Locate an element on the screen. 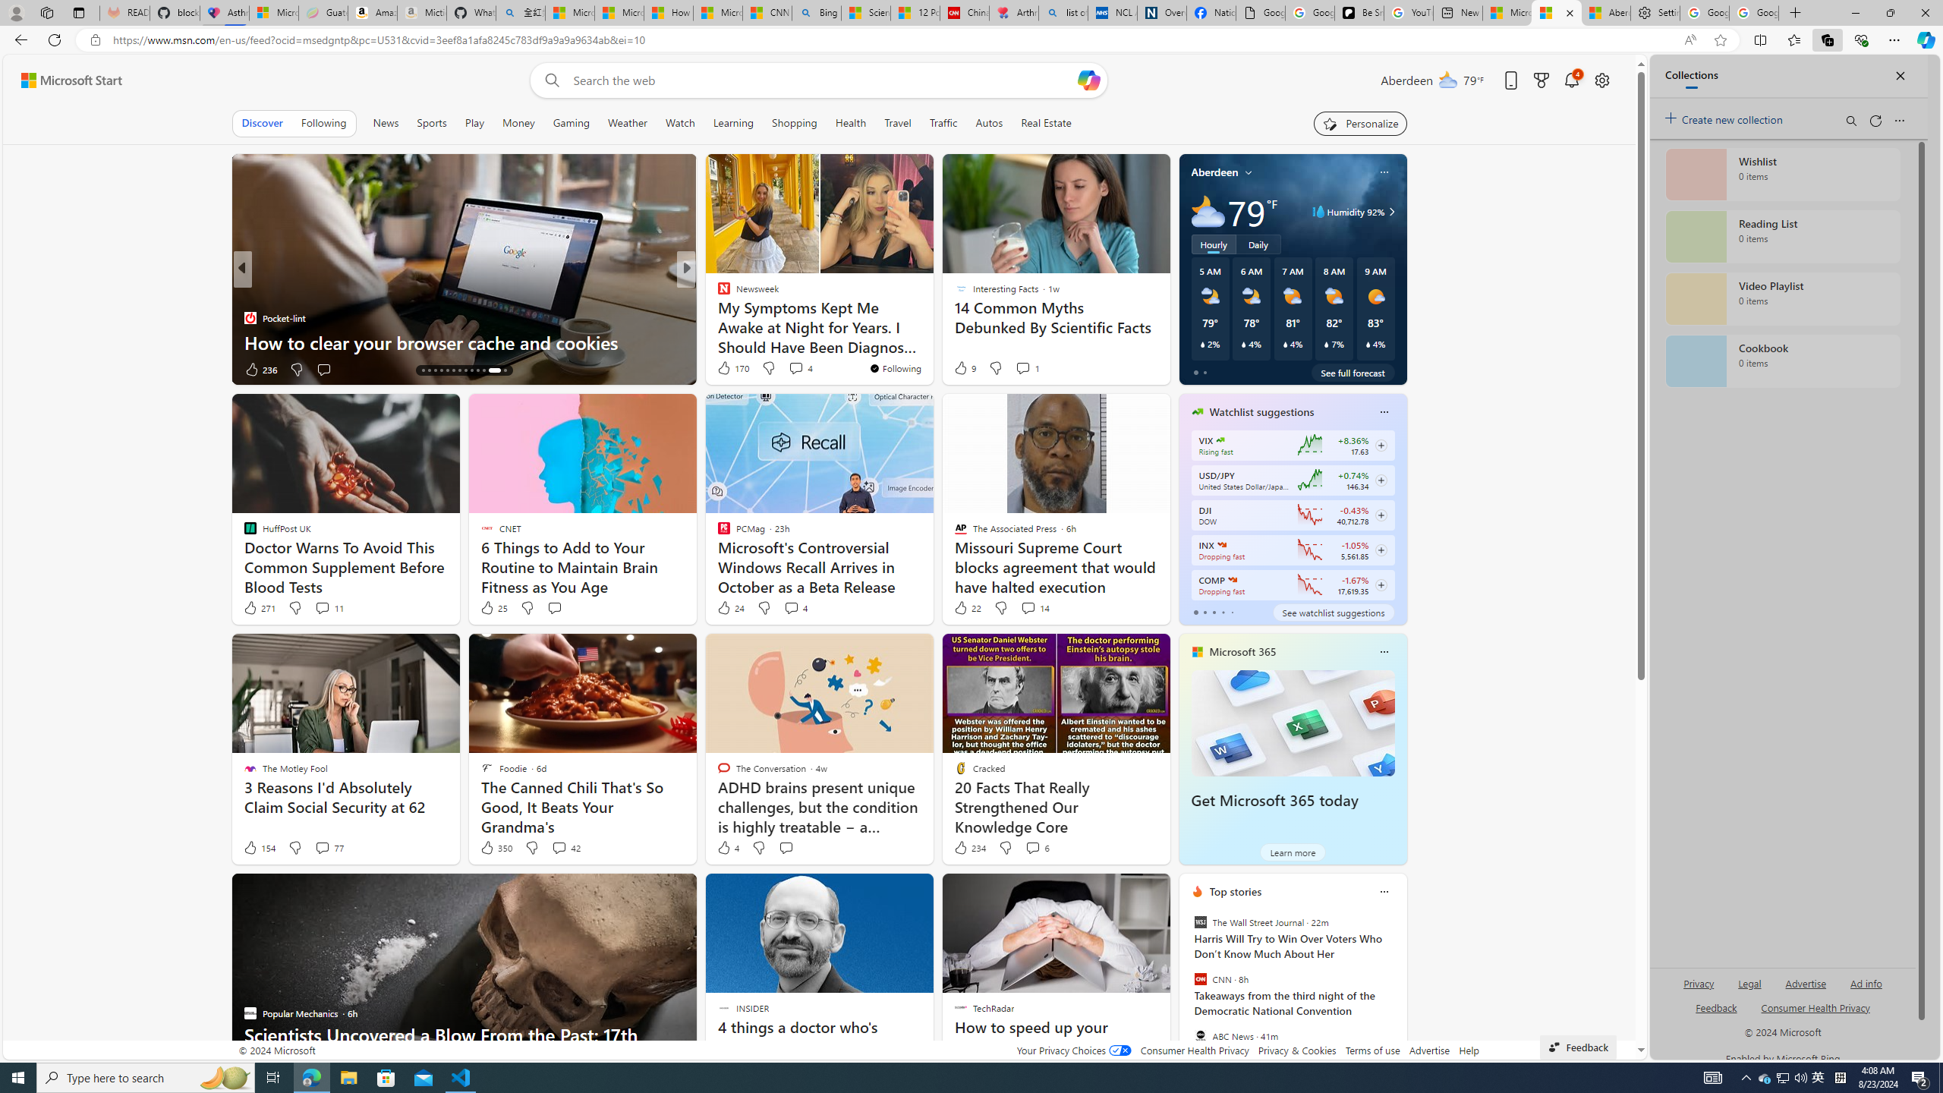 The image size is (1943, 1093). tab-4 is located at coordinates (1233, 612).